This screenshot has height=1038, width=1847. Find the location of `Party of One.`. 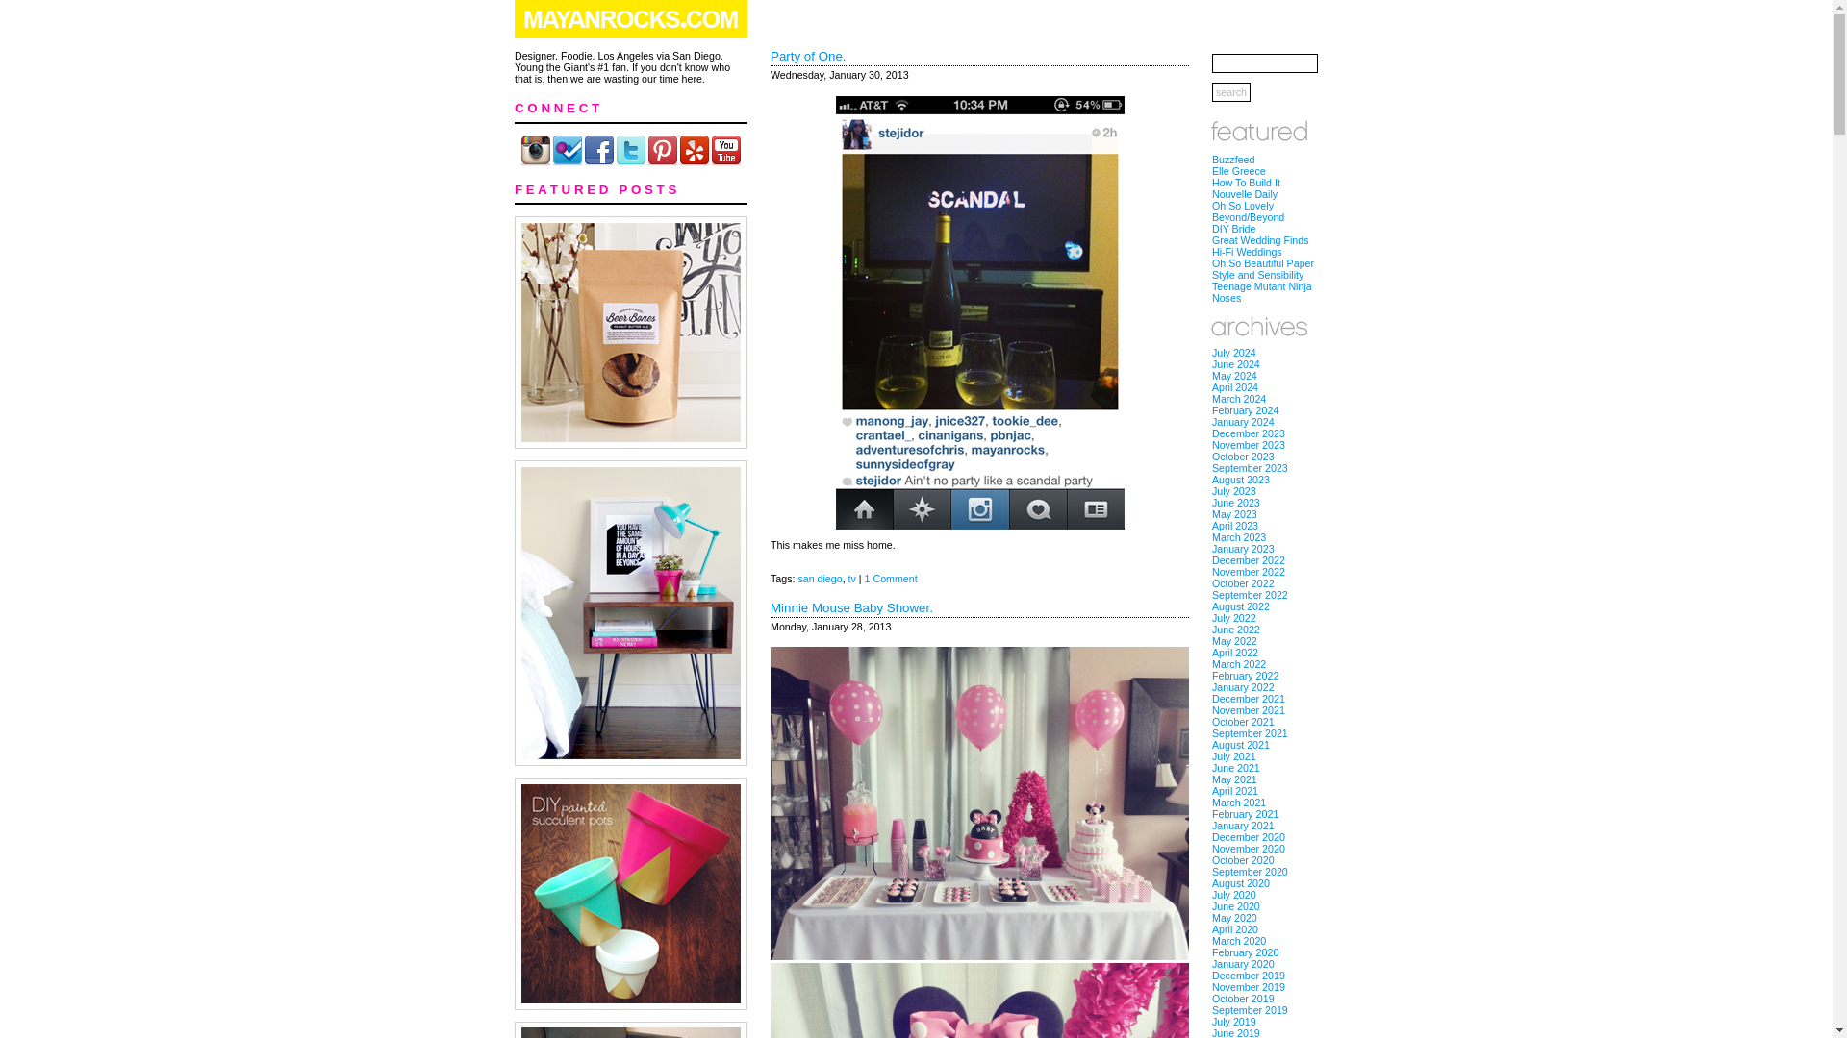

Party of One. is located at coordinates (808, 56).